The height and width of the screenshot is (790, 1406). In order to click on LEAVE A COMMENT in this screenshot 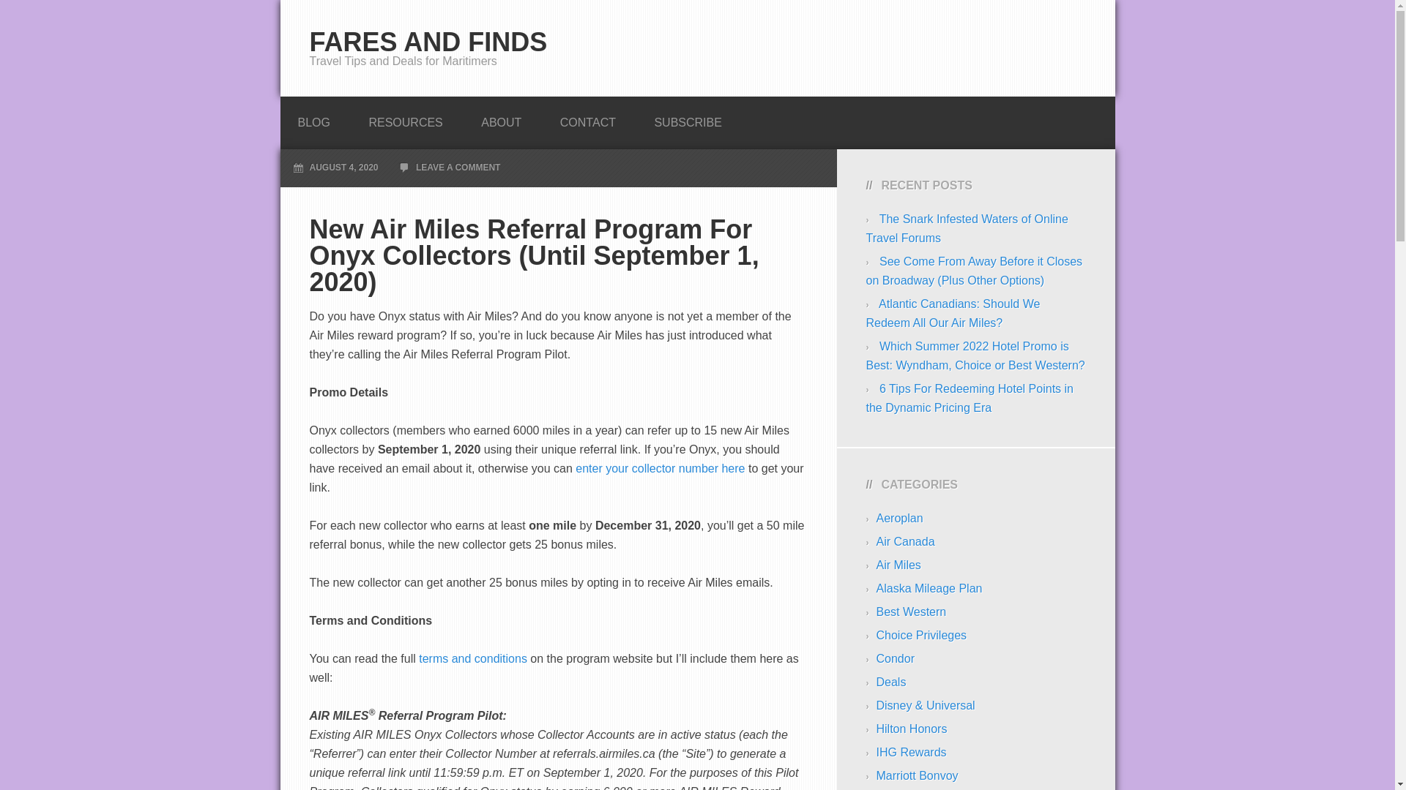, I will do `click(458, 168)`.